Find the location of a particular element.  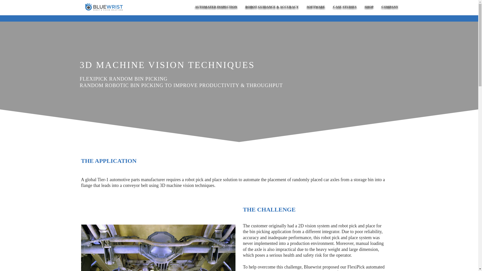

SOFTWARE is located at coordinates (316, 6).